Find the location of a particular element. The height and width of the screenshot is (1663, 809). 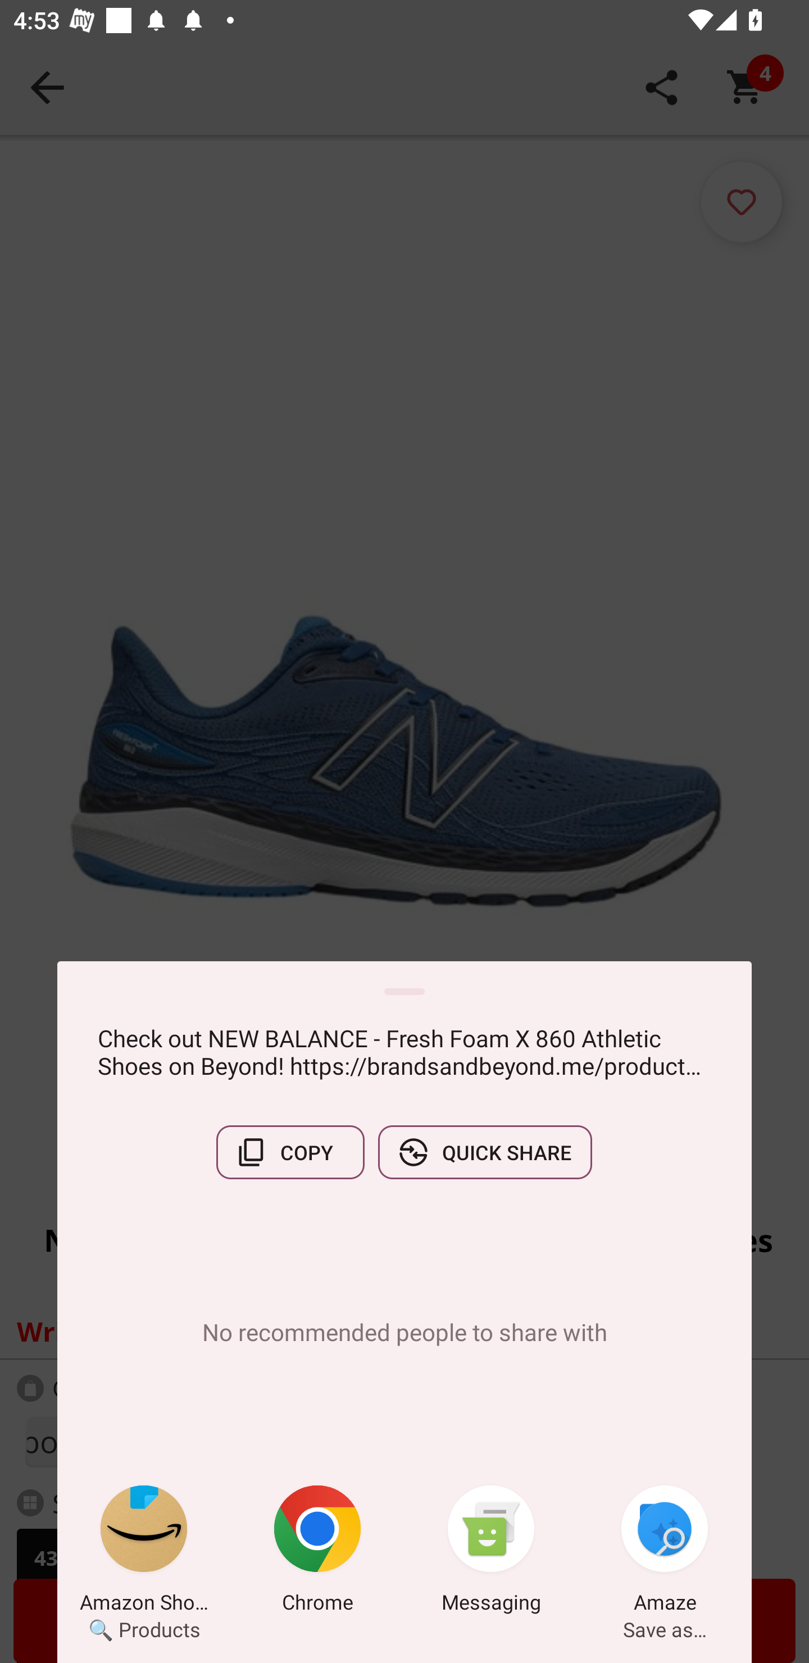

Amaze Save as… is located at coordinates (665, 1552).